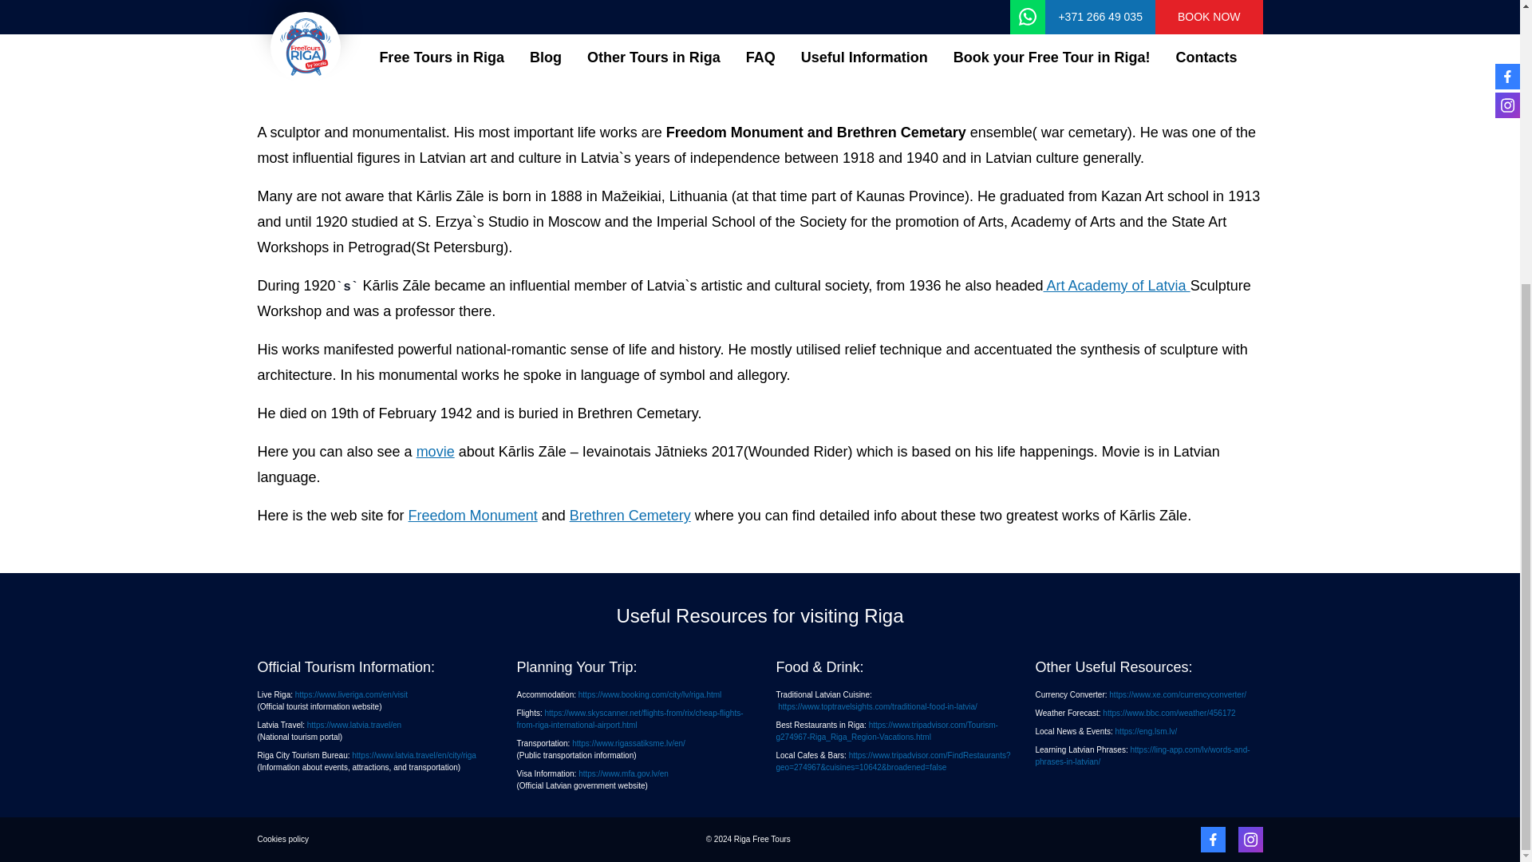 Image resolution: width=1532 pixels, height=862 pixels. What do you see at coordinates (472, 516) in the screenshot?
I see `Freedom Monument` at bounding box center [472, 516].